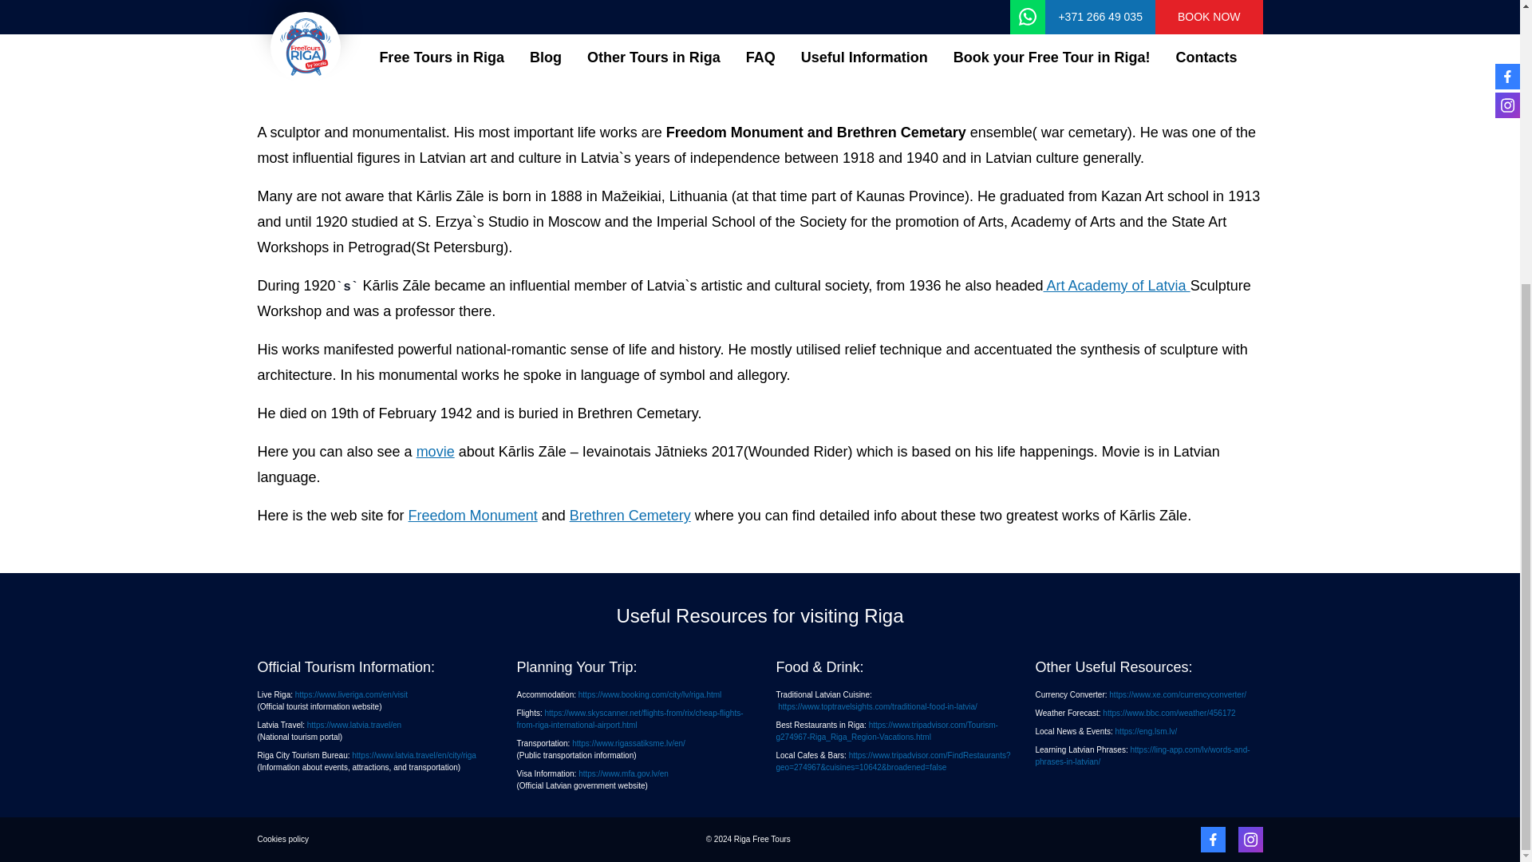 Image resolution: width=1532 pixels, height=862 pixels. What do you see at coordinates (472, 516) in the screenshot?
I see `Freedom Monument` at bounding box center [472, 516].